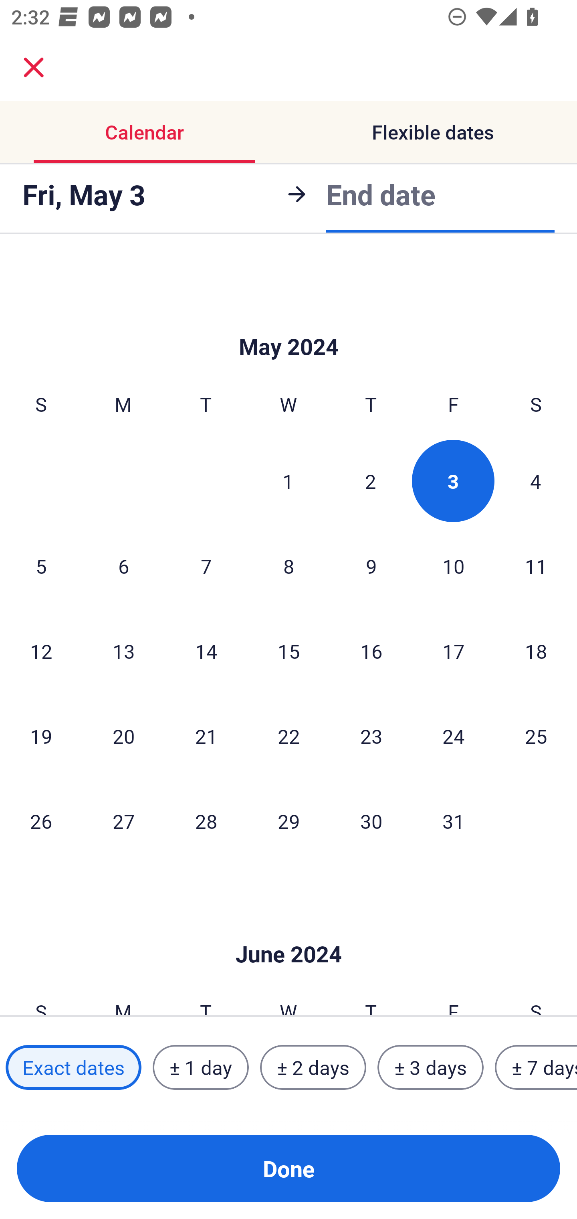 Image resolution: width=577 pixels, height=1219 pixels. I want to click on 12 Sunday, May 12, 2024, so click(41, 651).